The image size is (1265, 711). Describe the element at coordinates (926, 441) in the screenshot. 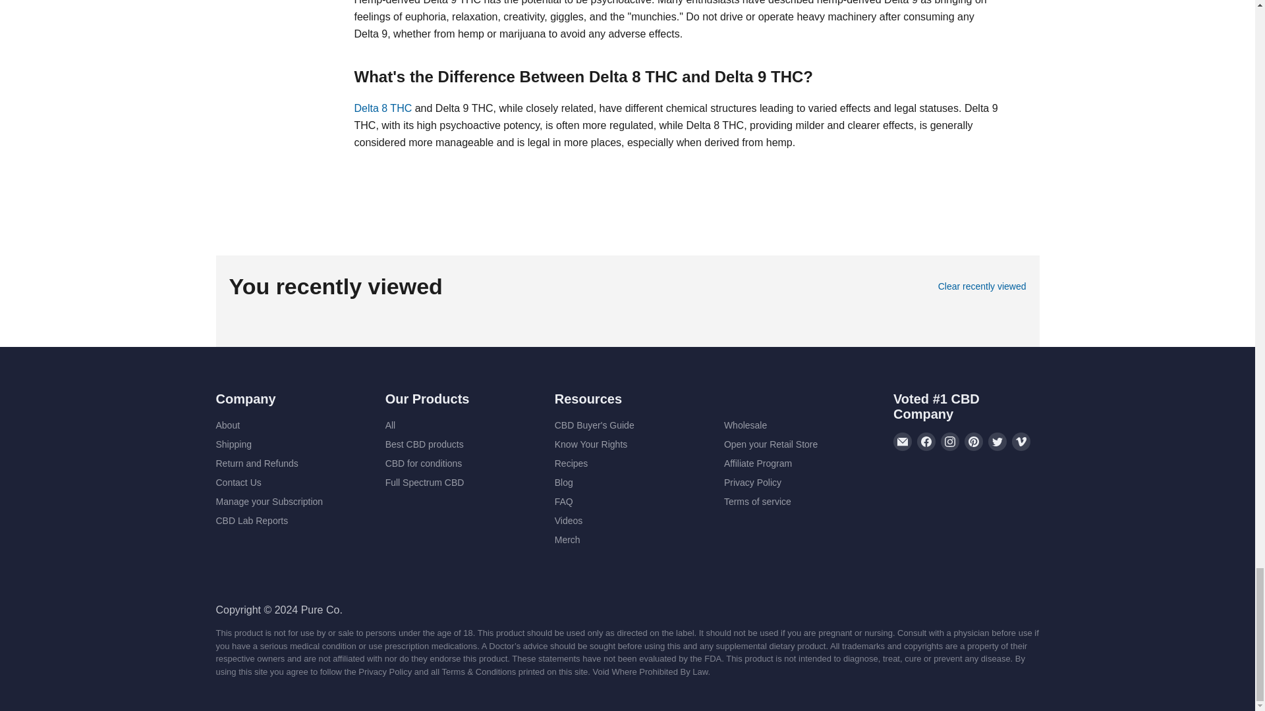

I see `Facebook` at that location.